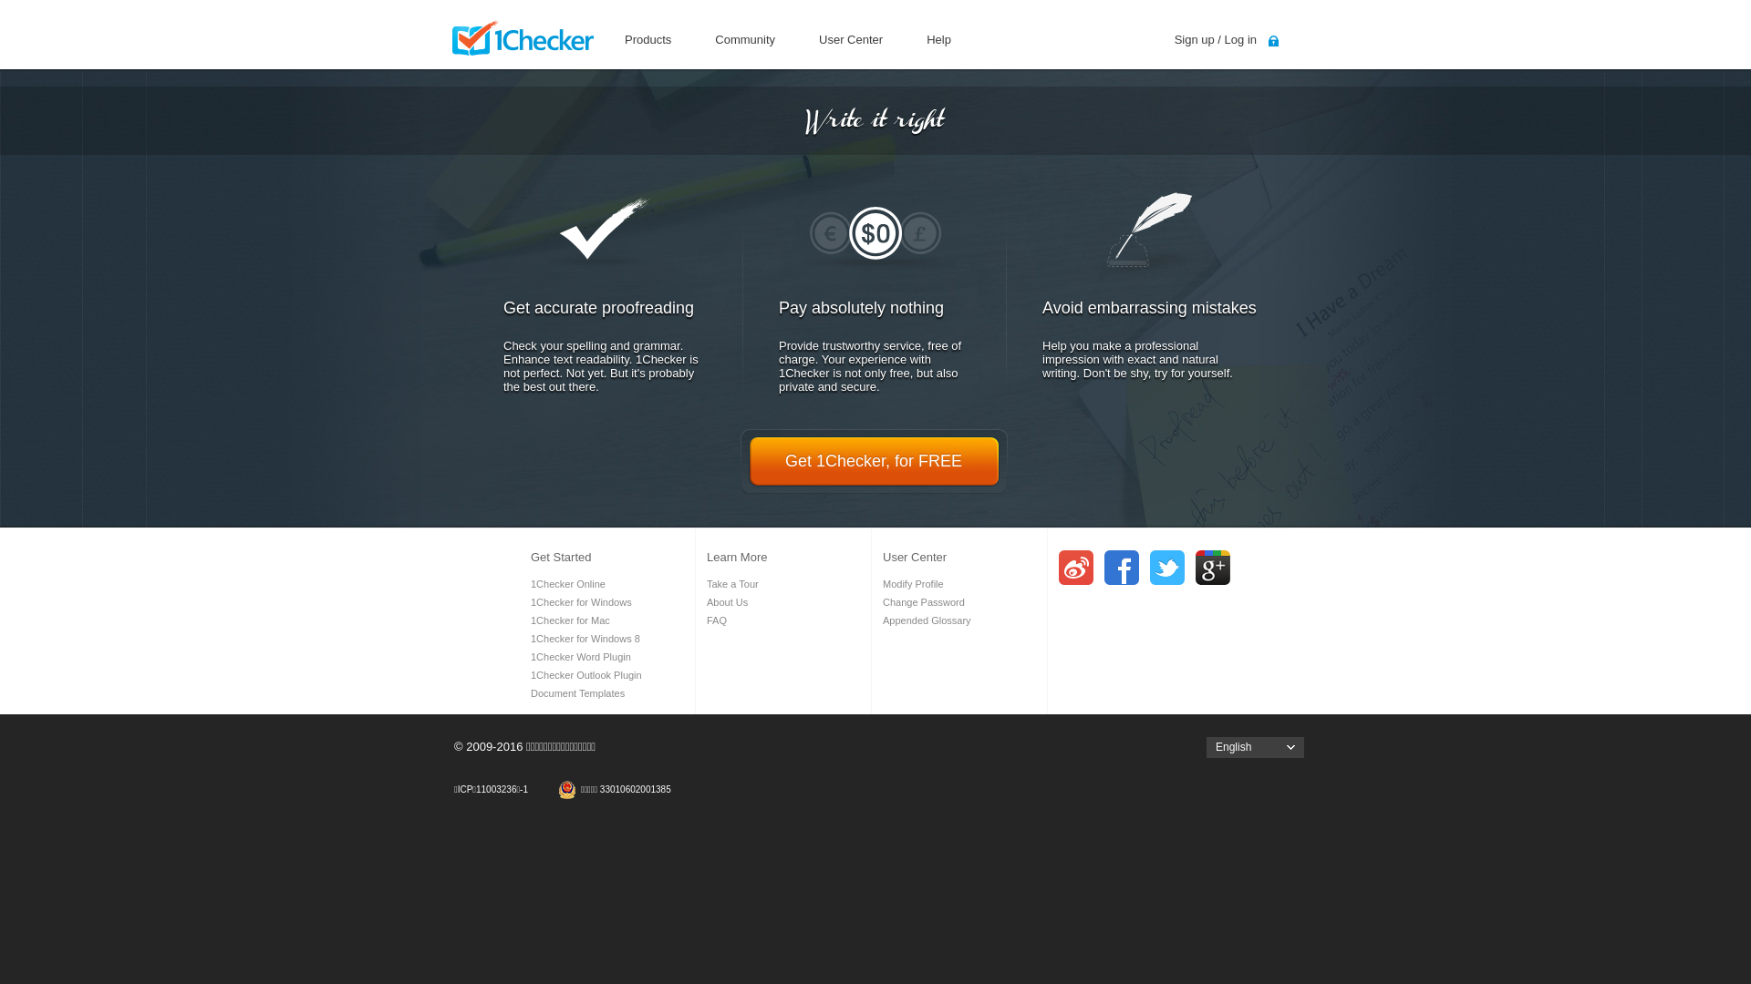  I want to click on 1Checker for Windows, so click(582, 602).